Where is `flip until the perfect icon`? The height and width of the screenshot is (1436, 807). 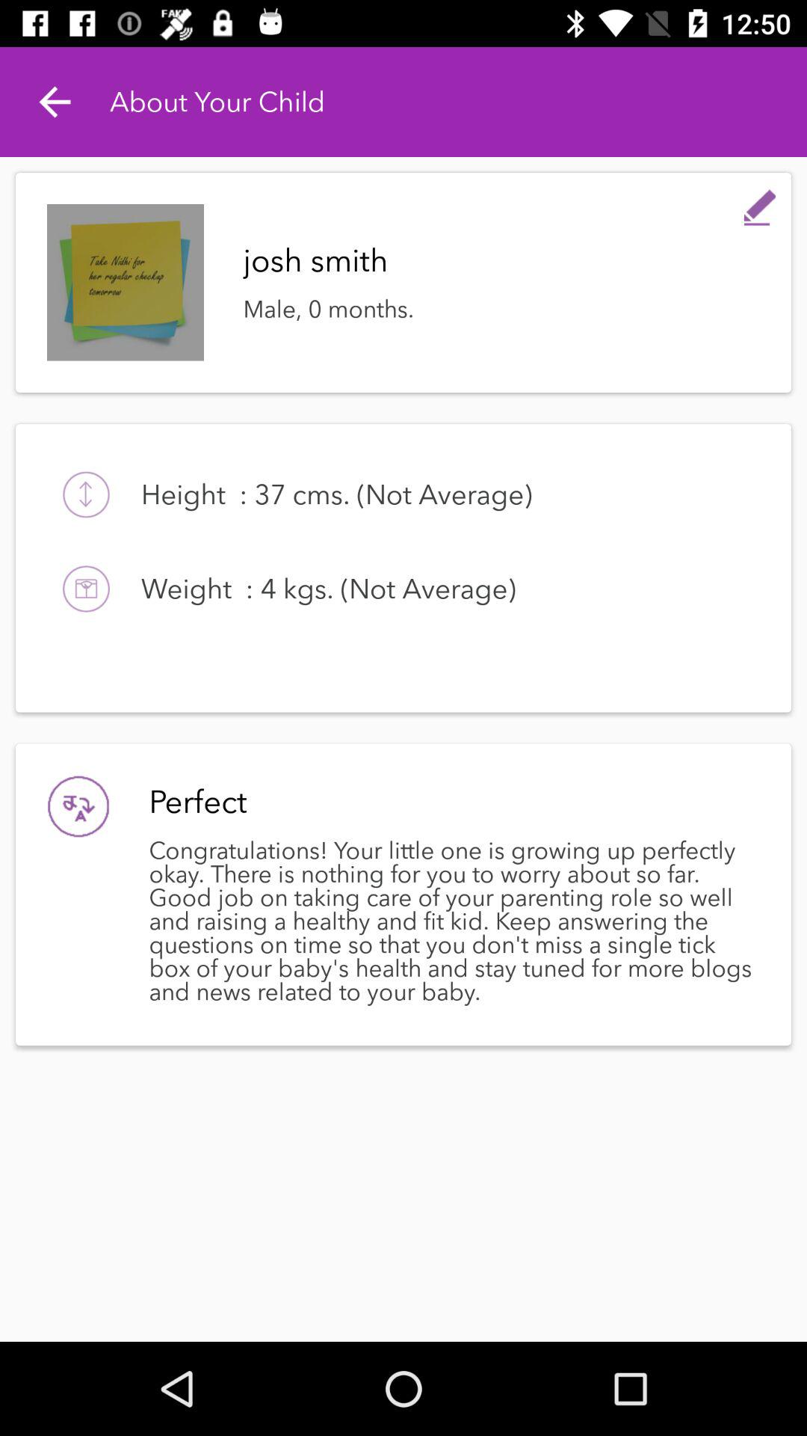
flip until the perfect icon is located at coordinates (450, 802).